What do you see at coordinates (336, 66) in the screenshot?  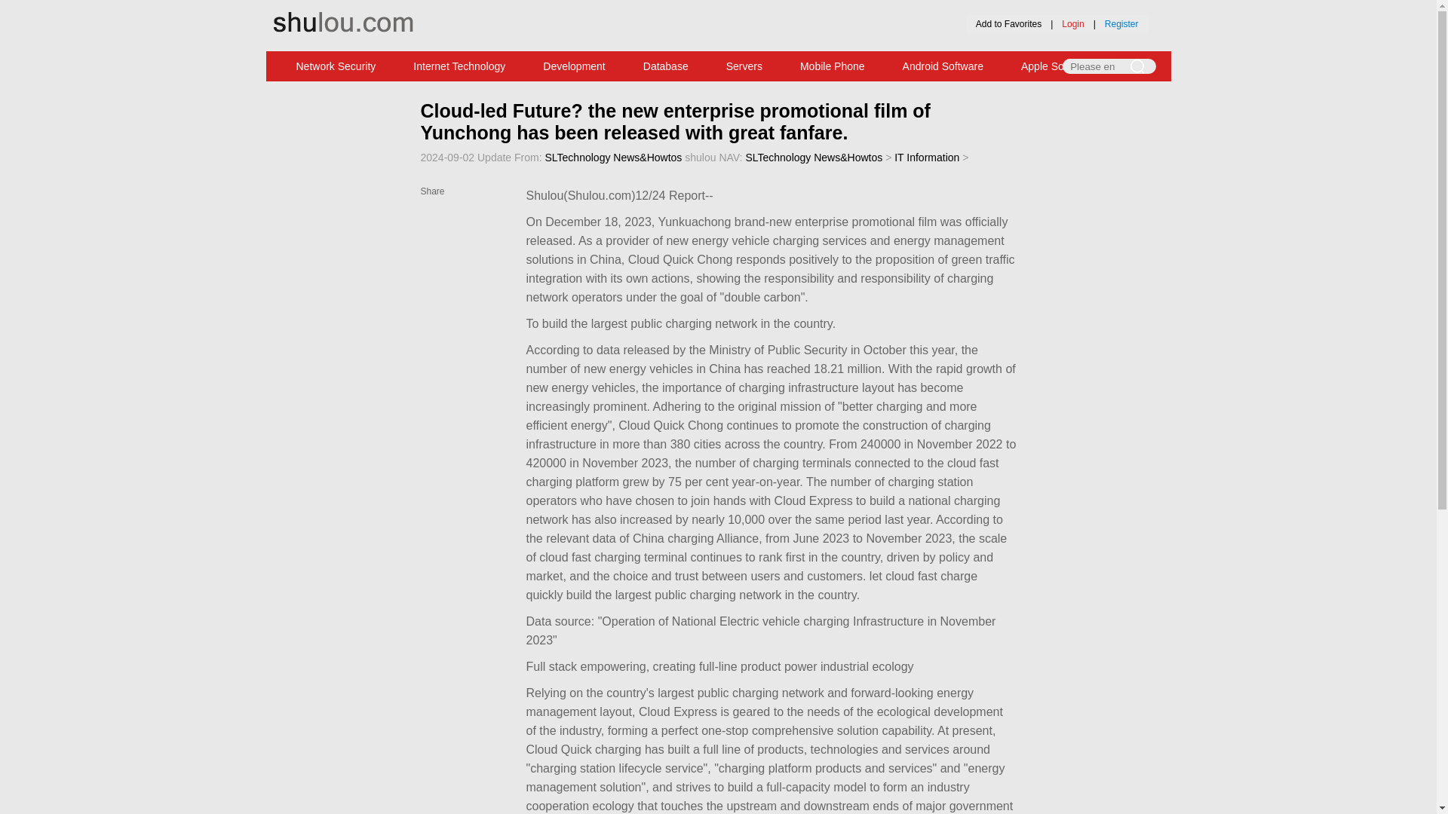 I see `Network Security` at bounding box center [336, 66].